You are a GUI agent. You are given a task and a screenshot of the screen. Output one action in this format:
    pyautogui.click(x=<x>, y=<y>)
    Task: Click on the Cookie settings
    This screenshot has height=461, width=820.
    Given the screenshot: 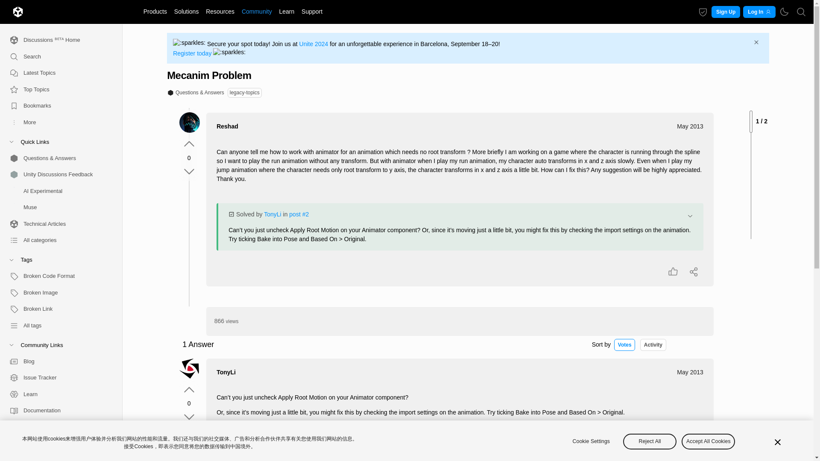 What is the action you would take?
    pyautogui.click(x=703, y=12)
    